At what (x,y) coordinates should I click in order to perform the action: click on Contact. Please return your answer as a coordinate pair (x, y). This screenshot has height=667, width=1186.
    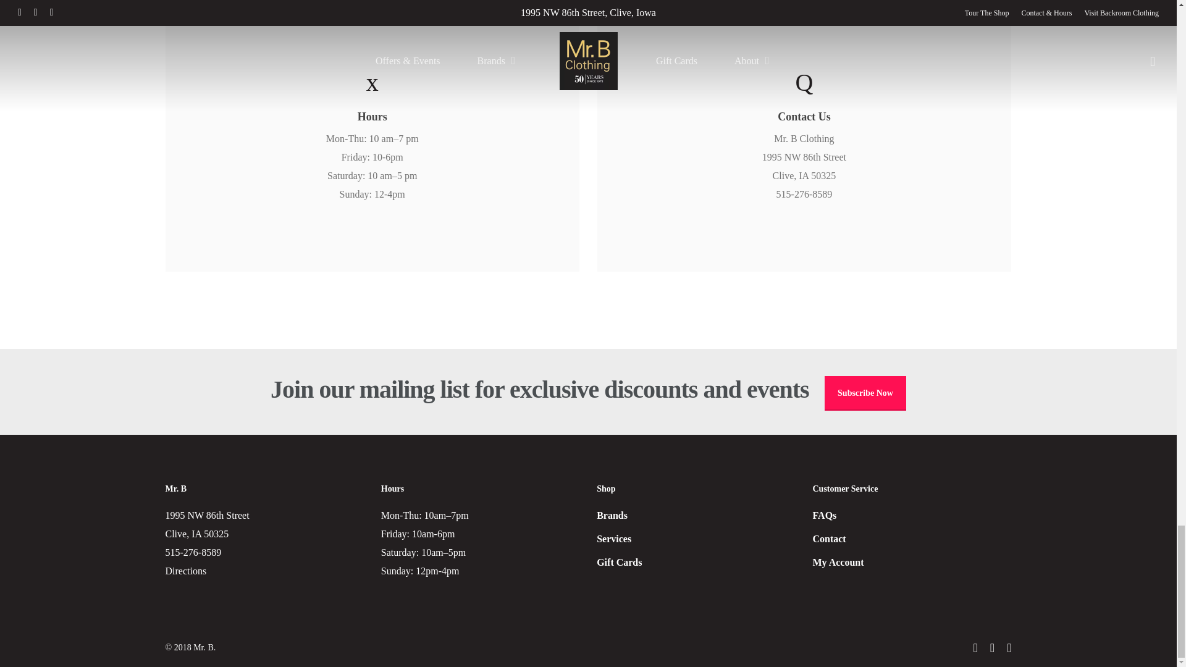
    Looking at the image, I should click on (912, 539).